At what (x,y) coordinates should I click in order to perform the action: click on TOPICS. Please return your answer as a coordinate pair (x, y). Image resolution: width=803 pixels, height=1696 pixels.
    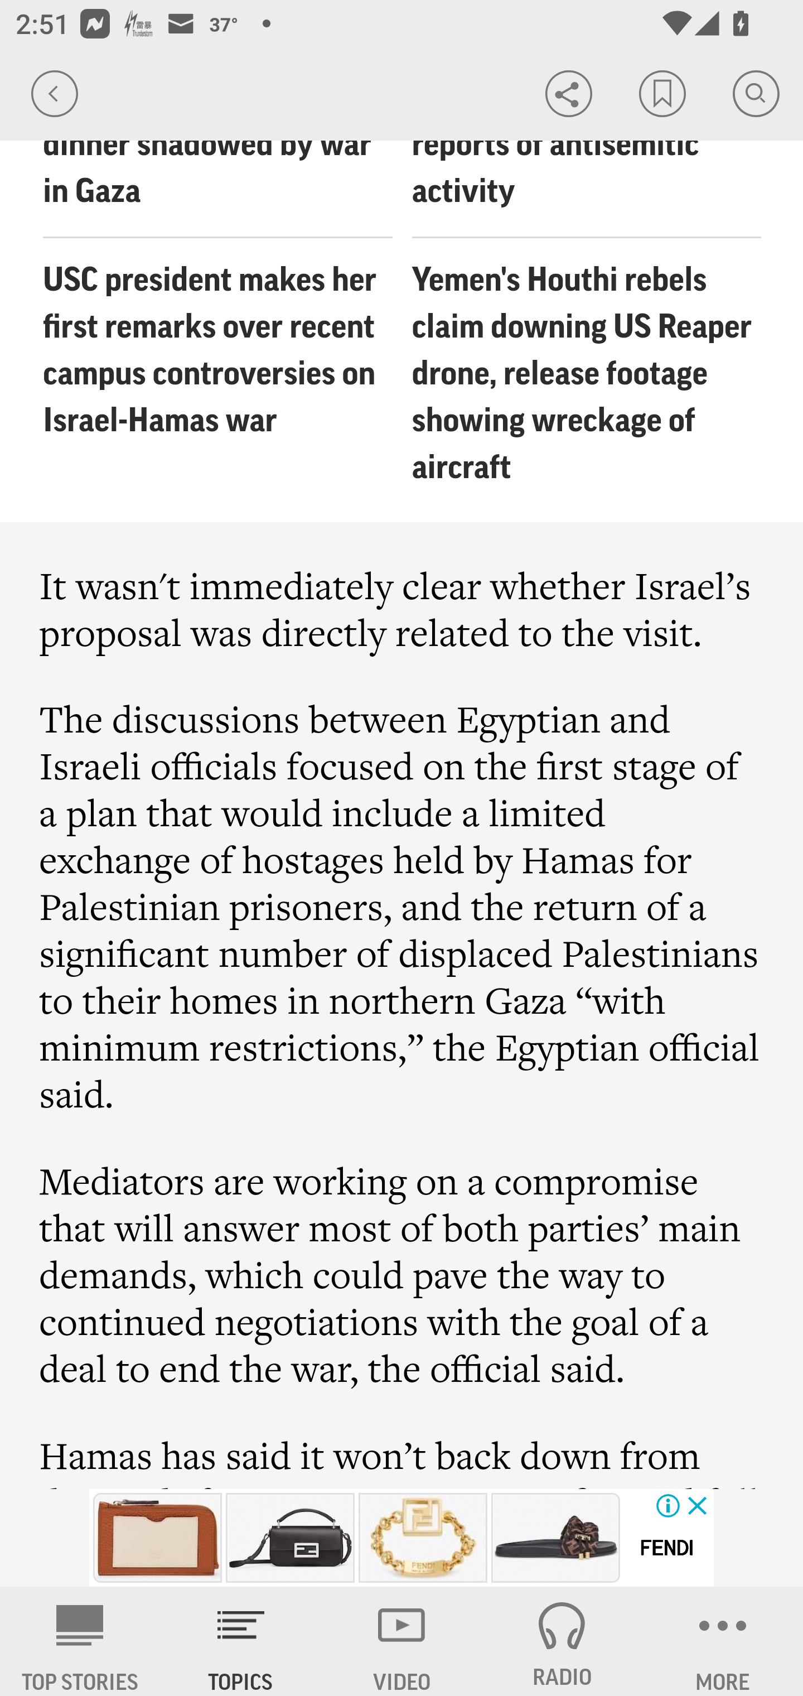
    Looking at the image, I should click on (241, 1641).